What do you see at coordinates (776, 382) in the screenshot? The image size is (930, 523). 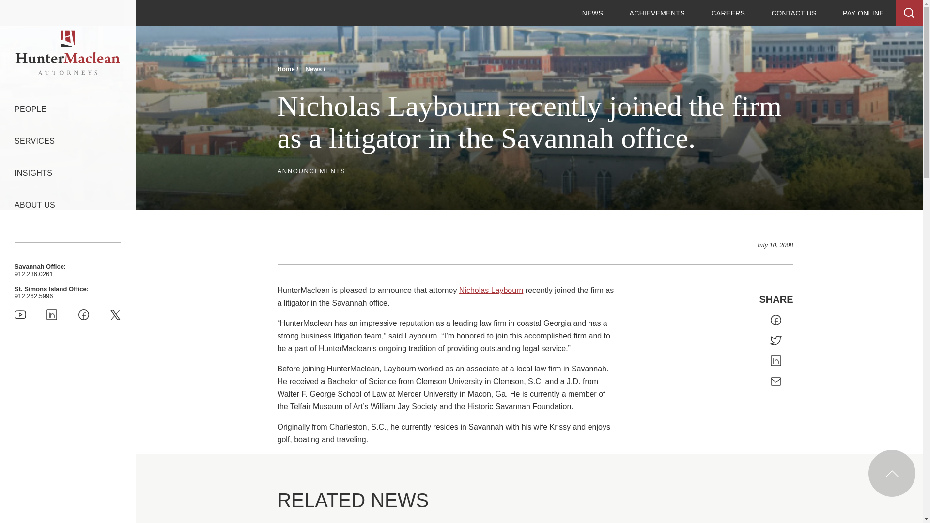 I see `Share in email` at bounding box center [776, 382].